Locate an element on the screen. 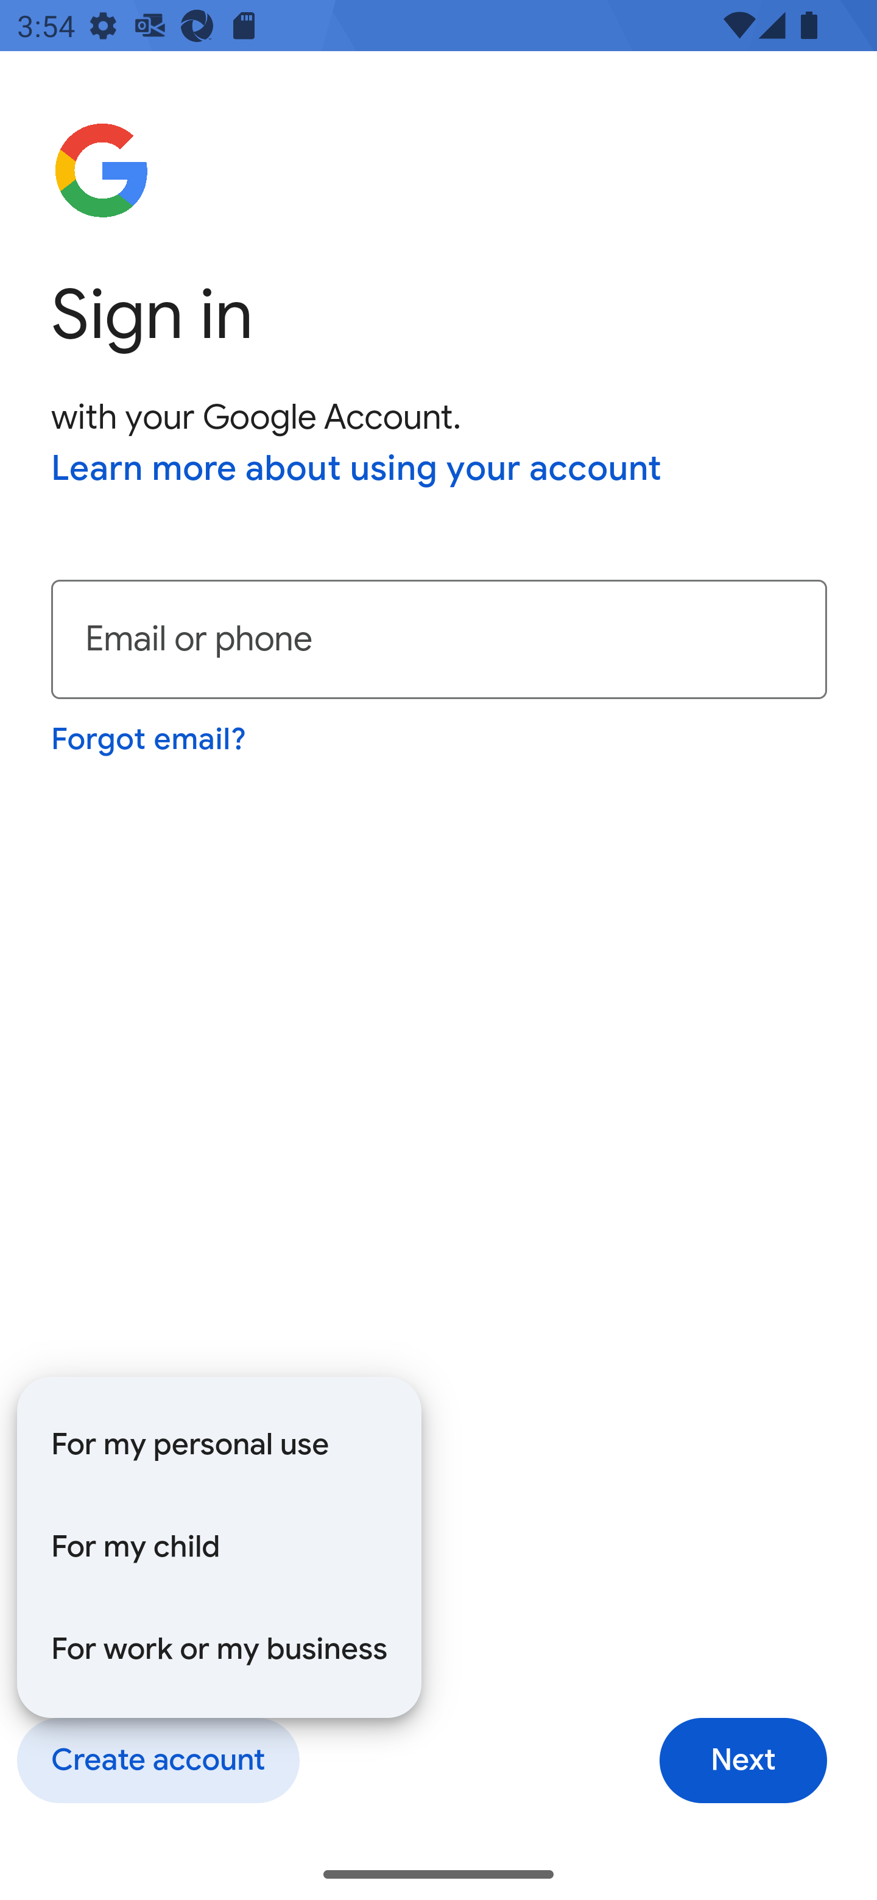 This screenshot has width=877, height=1900. Next is located at coordinates (743, 1761).